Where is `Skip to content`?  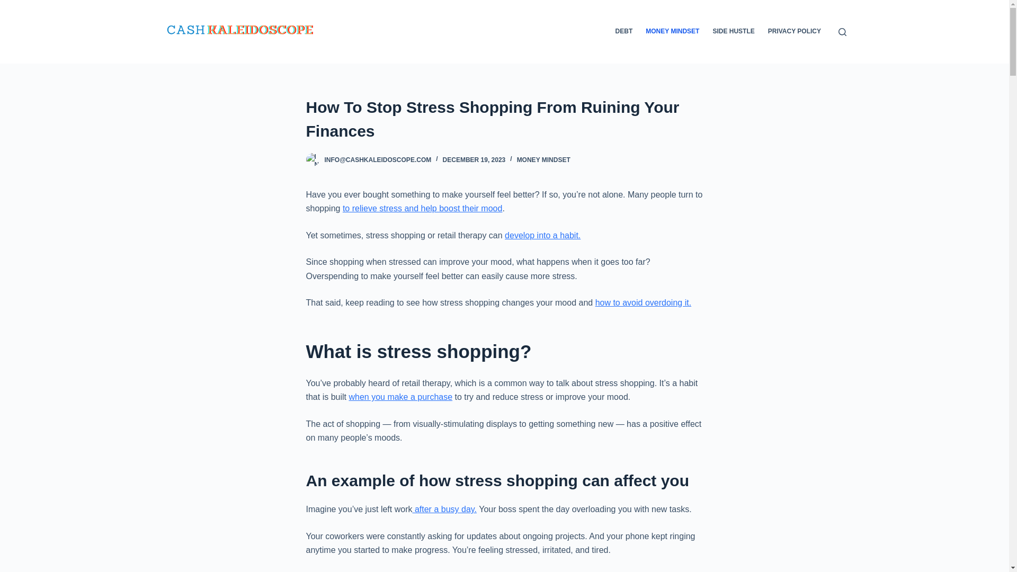 Skip to content is located at coordinates (11, 5).